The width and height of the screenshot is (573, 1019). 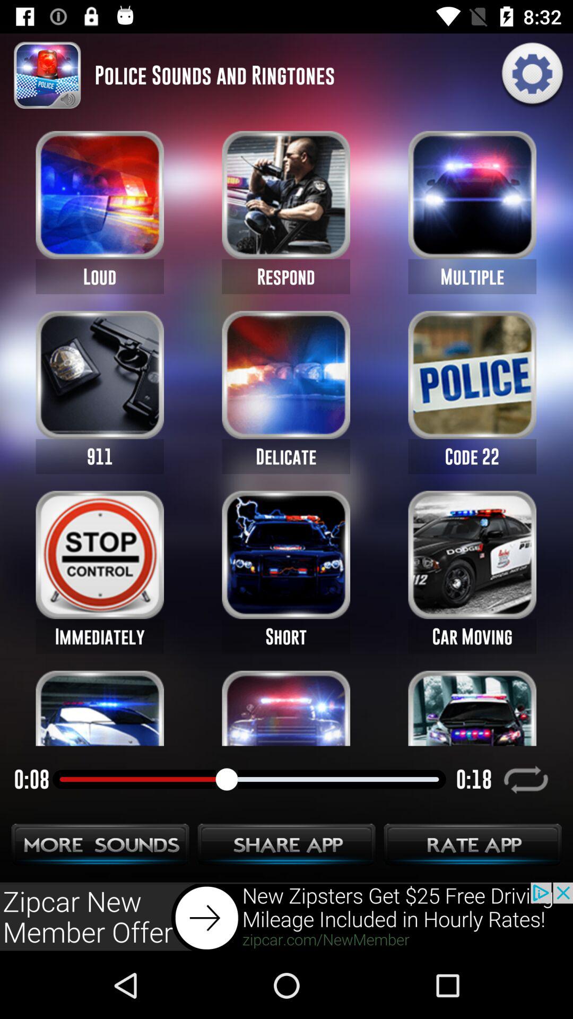 What do you see at coordinates (286, 917) in the screenshot?
I see `go next button` at bounding box center [286, 917].